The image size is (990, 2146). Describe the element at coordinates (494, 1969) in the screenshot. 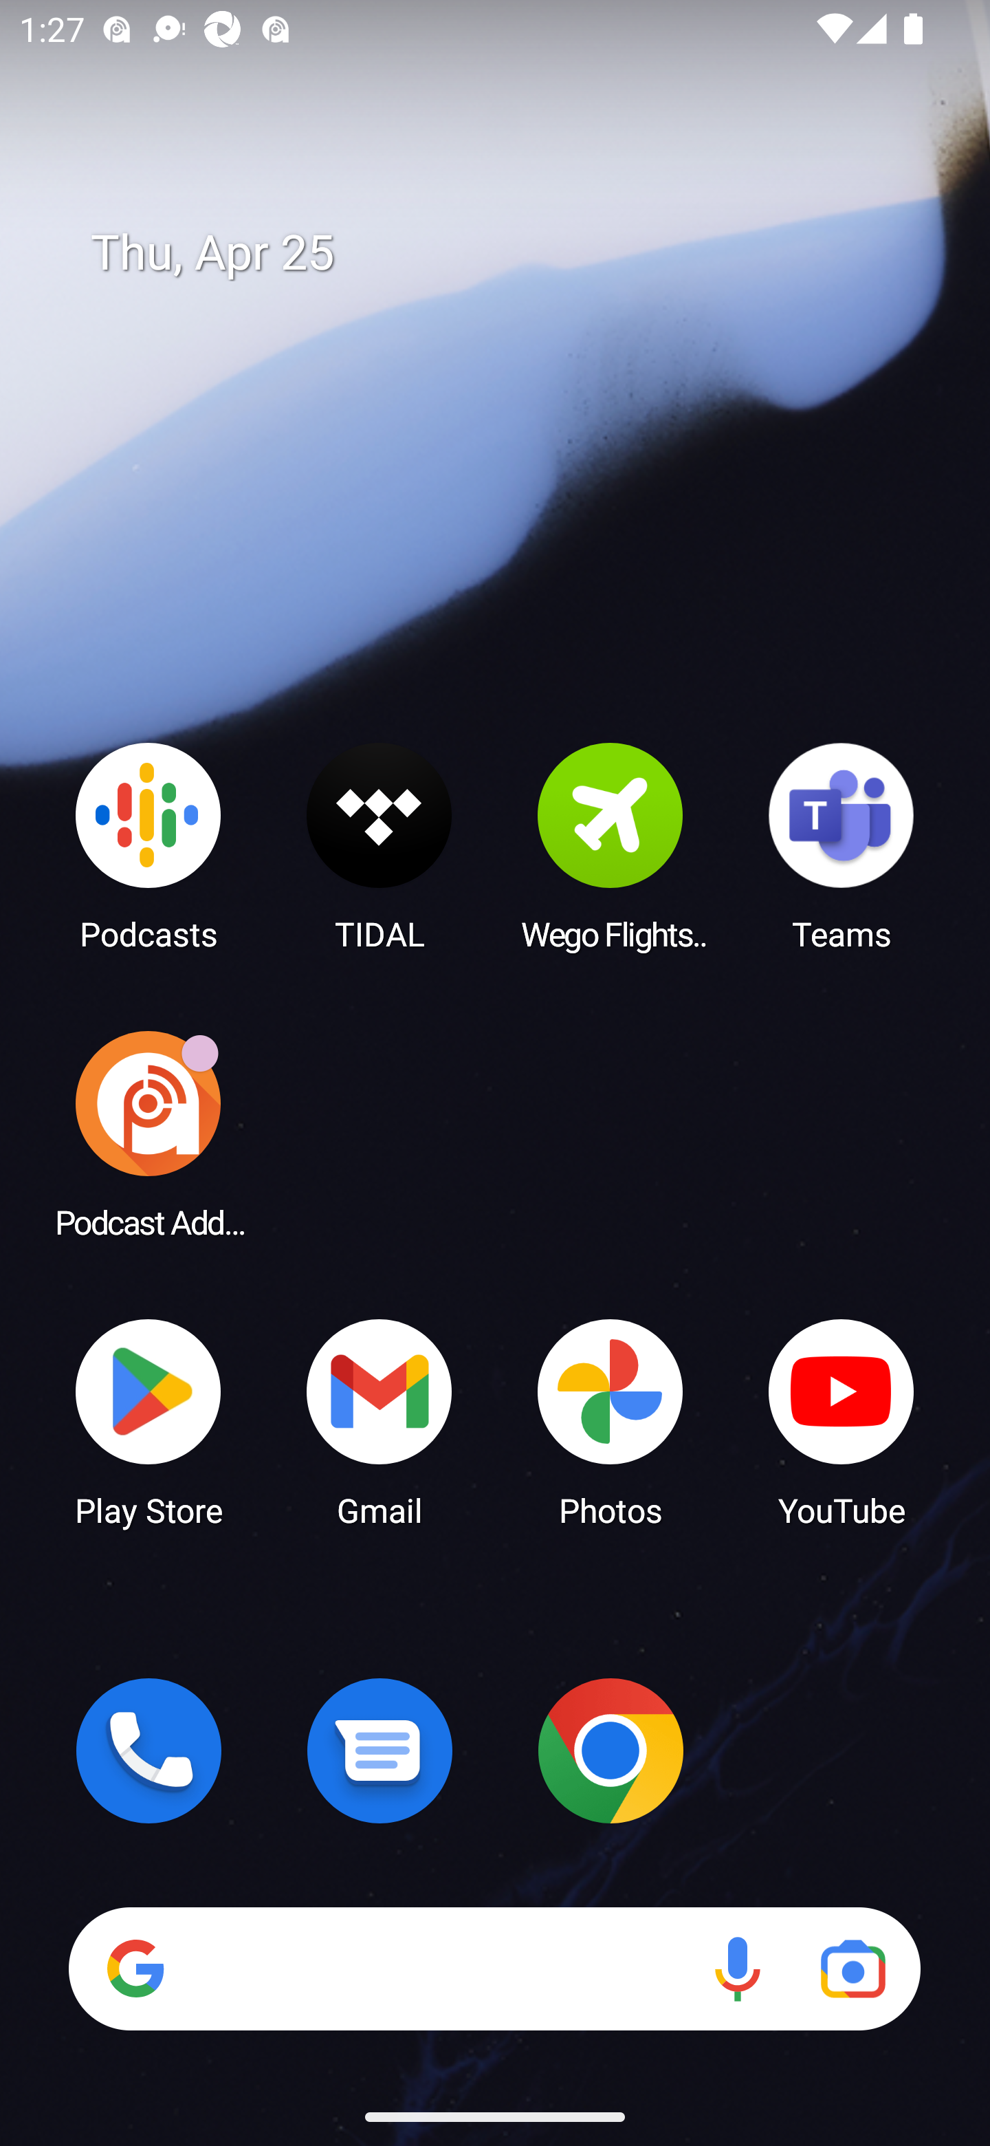

I see `Search Voice search Google Lens` at that location.